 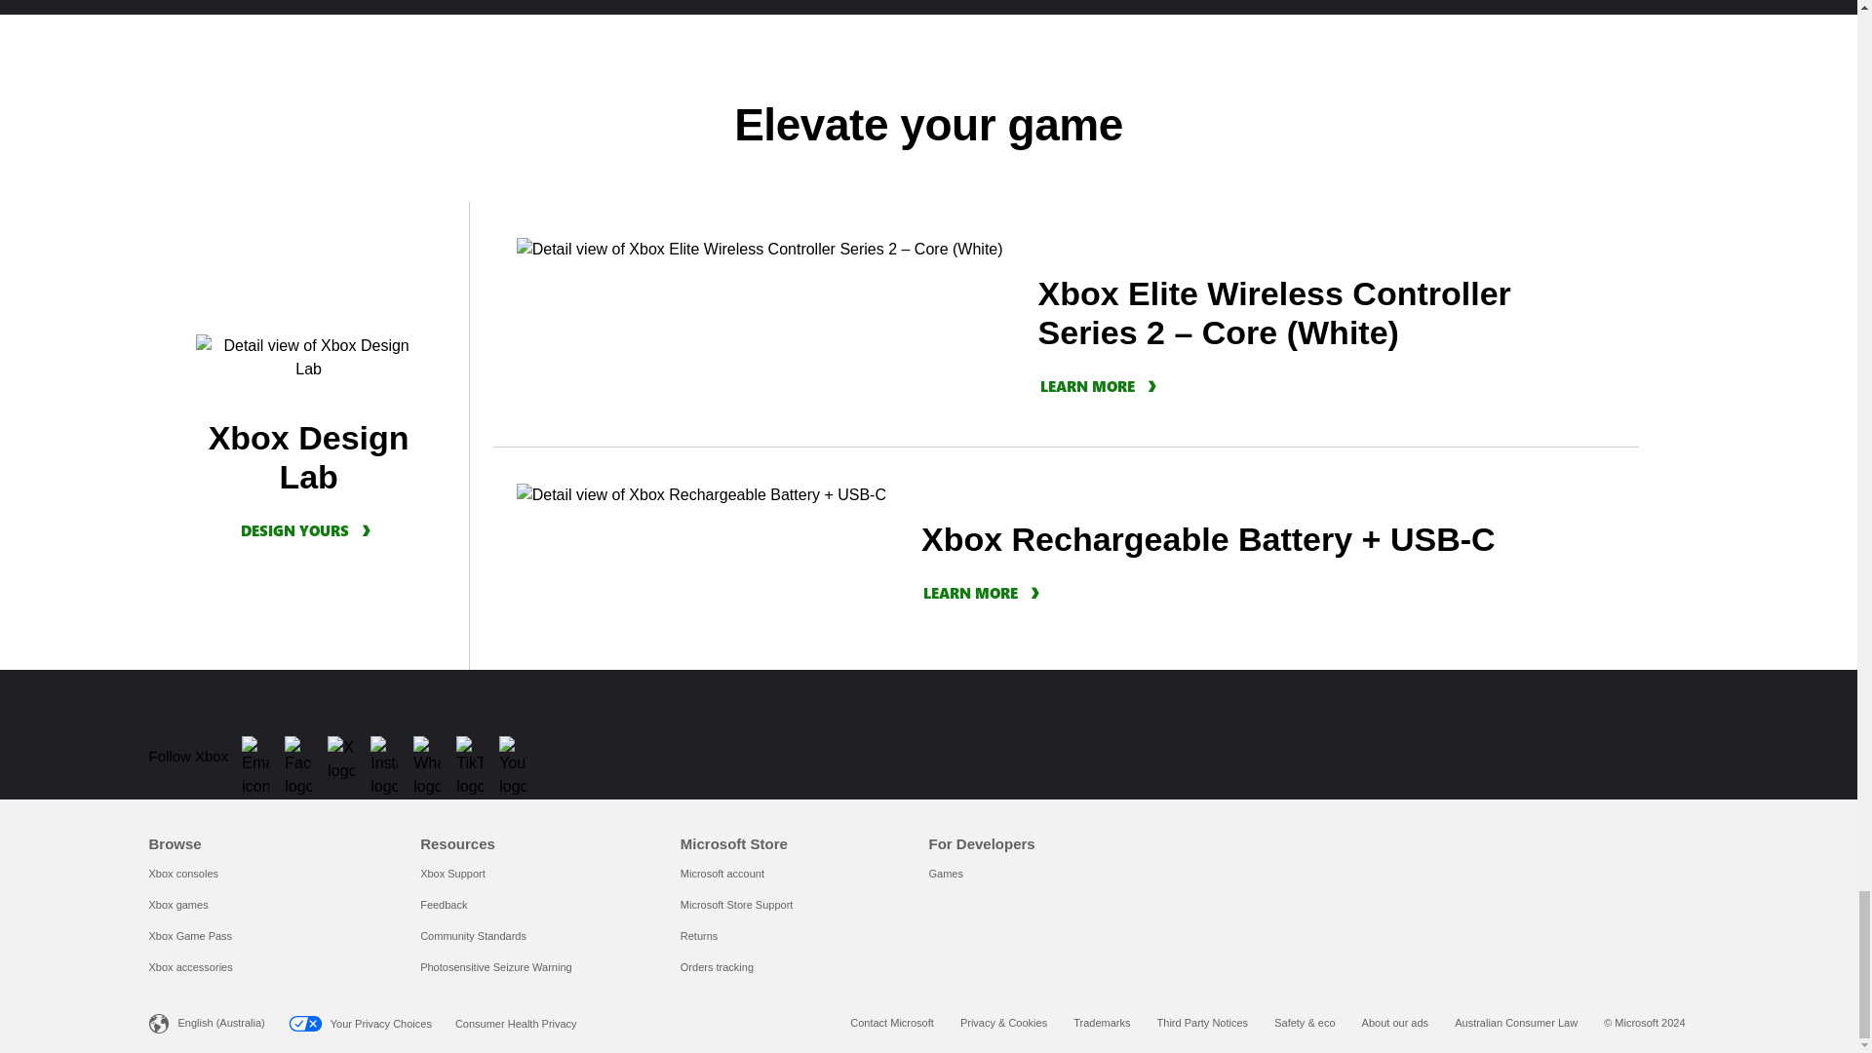 I want to click on Email, so click(x=260, y=756).